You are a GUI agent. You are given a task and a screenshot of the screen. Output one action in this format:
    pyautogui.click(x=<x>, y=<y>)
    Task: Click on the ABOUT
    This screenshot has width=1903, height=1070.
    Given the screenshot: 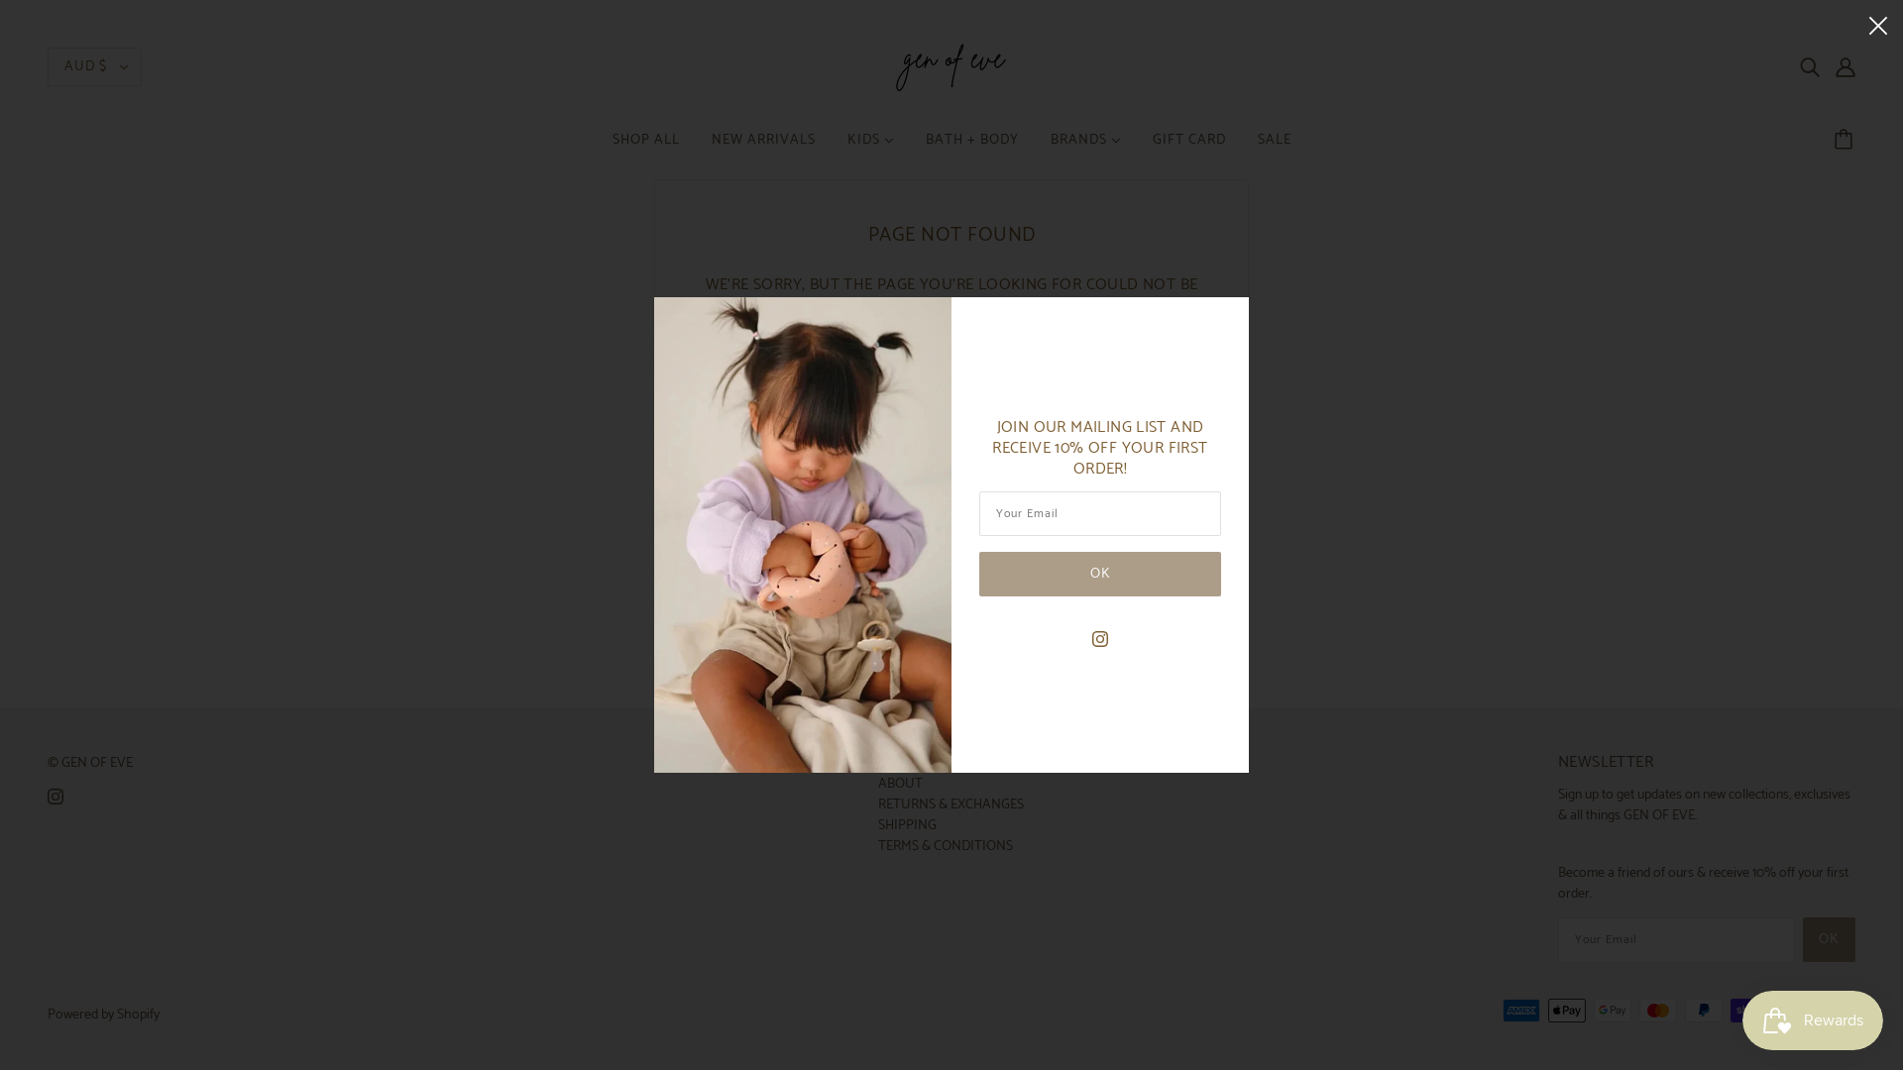 What is the action you would take?
    pyautogui.click(x=900, y=785)
    